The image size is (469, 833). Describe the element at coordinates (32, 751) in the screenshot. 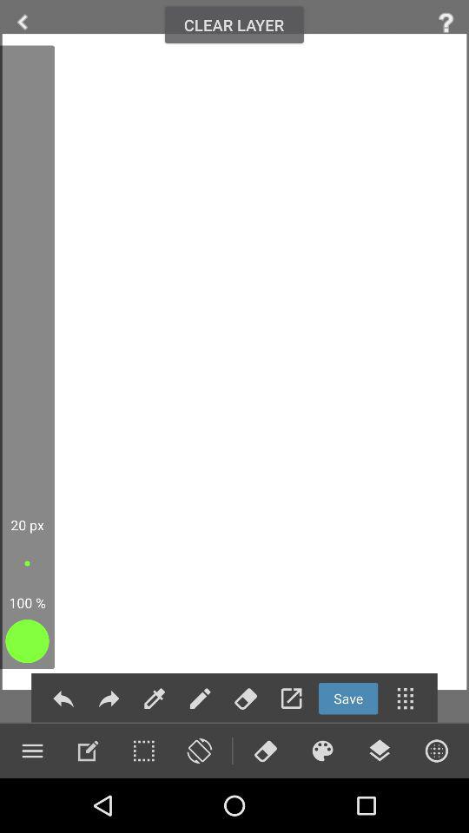

I see `go to menu` at that location.